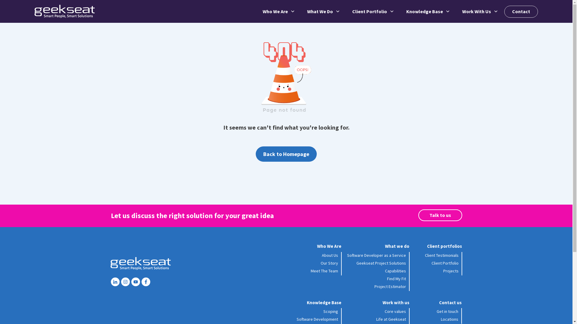  Describe the element at coordinates (377, 255) in the screenshot. I see `Software Developer as a Service` at that location.